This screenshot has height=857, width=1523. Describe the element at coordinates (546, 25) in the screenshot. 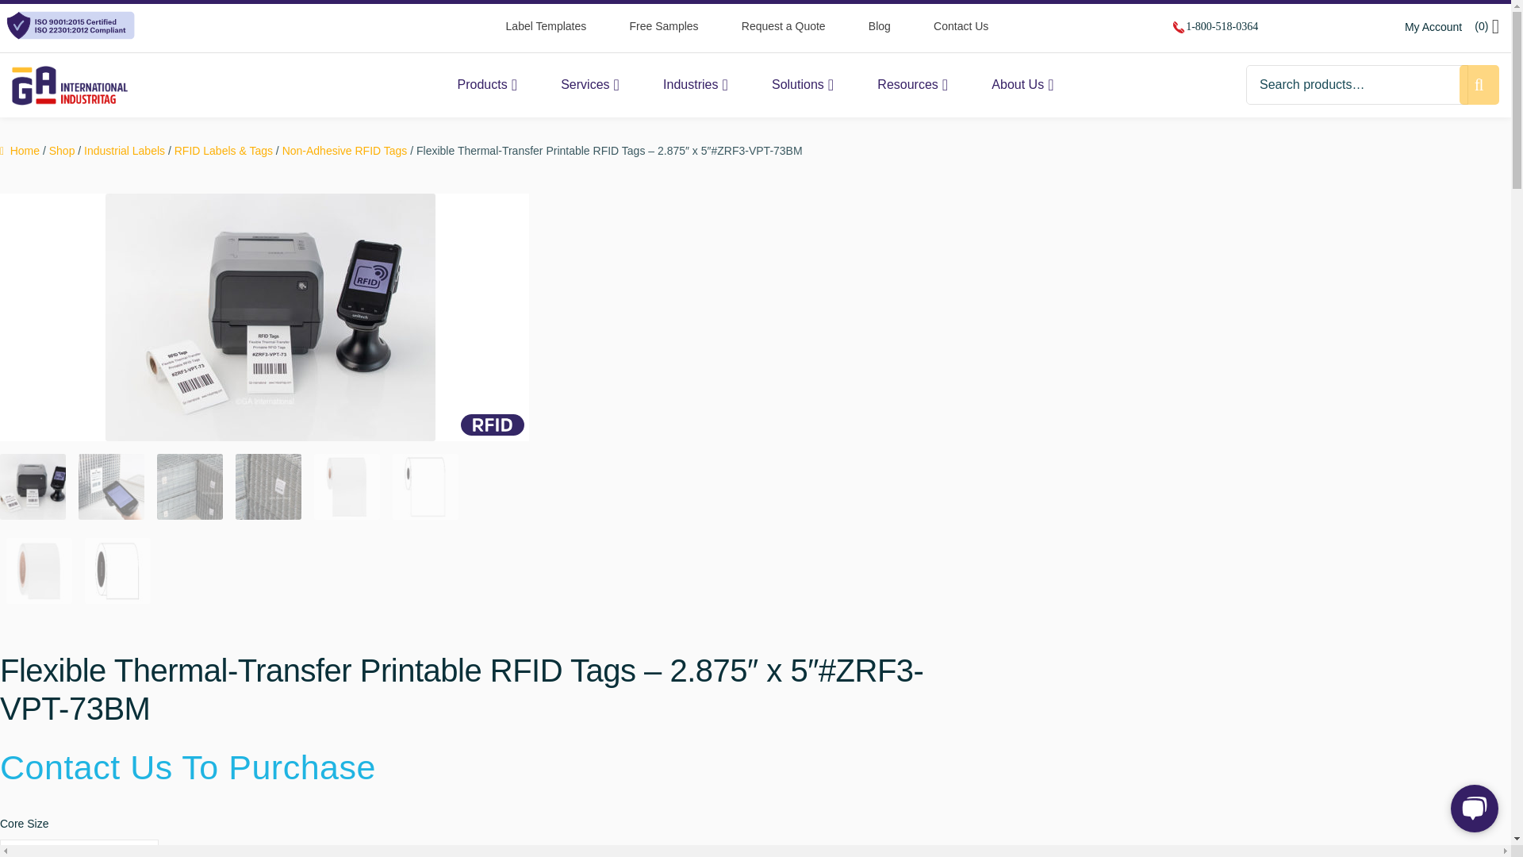

I see `Label Templates` at that location.